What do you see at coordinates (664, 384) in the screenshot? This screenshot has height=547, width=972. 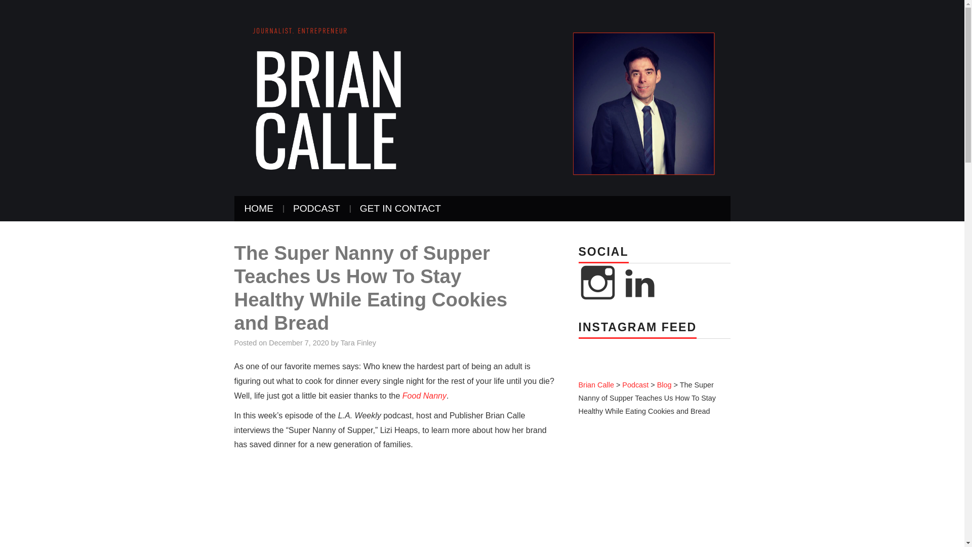 I see `Blog` at bounding box center [664, 384].